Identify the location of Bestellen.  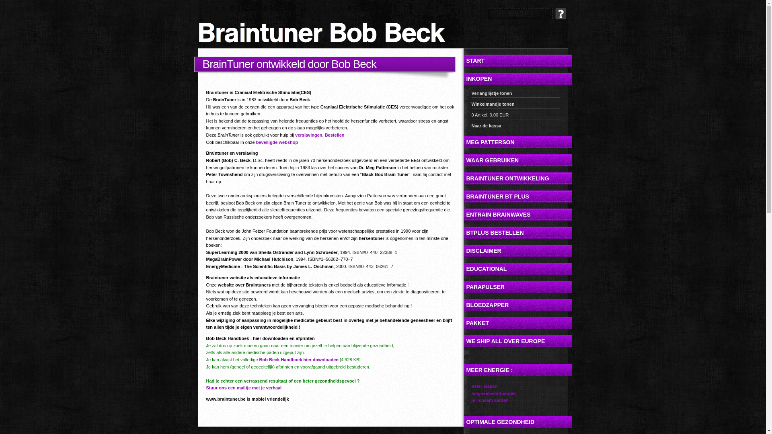
(335, 135).